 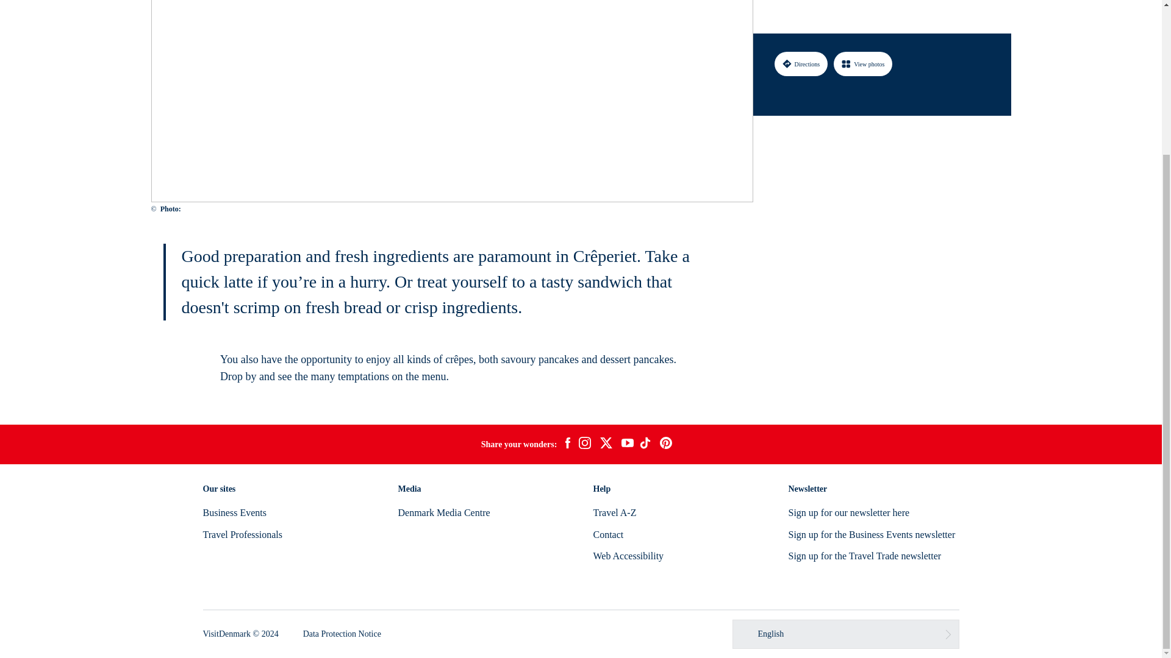 I want to click on Sign up for the Travel Trade newsletter, so click(x=865, y=556).